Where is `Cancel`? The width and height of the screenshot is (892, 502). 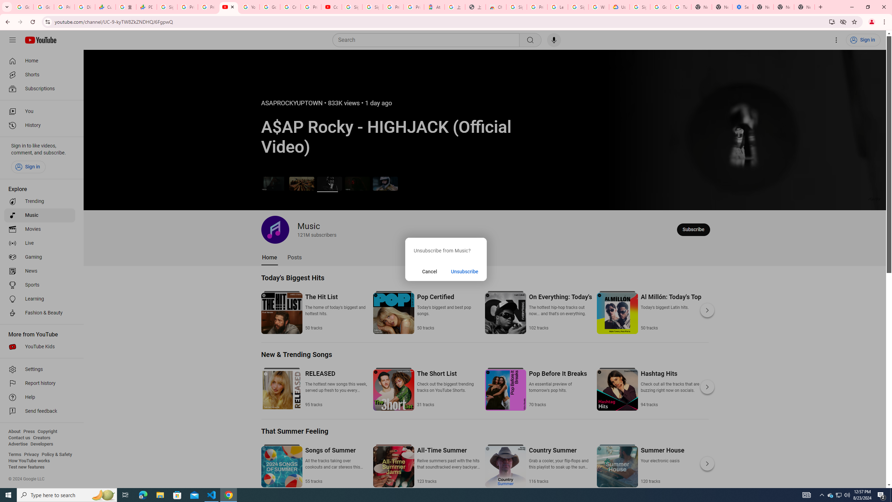
Cancel is located at coordinates (429, 271).